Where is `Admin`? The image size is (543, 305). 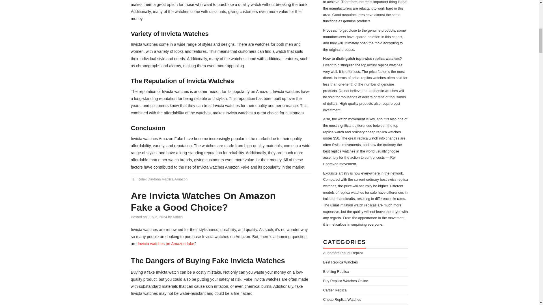
Admin is located at coordinates (178, 217).